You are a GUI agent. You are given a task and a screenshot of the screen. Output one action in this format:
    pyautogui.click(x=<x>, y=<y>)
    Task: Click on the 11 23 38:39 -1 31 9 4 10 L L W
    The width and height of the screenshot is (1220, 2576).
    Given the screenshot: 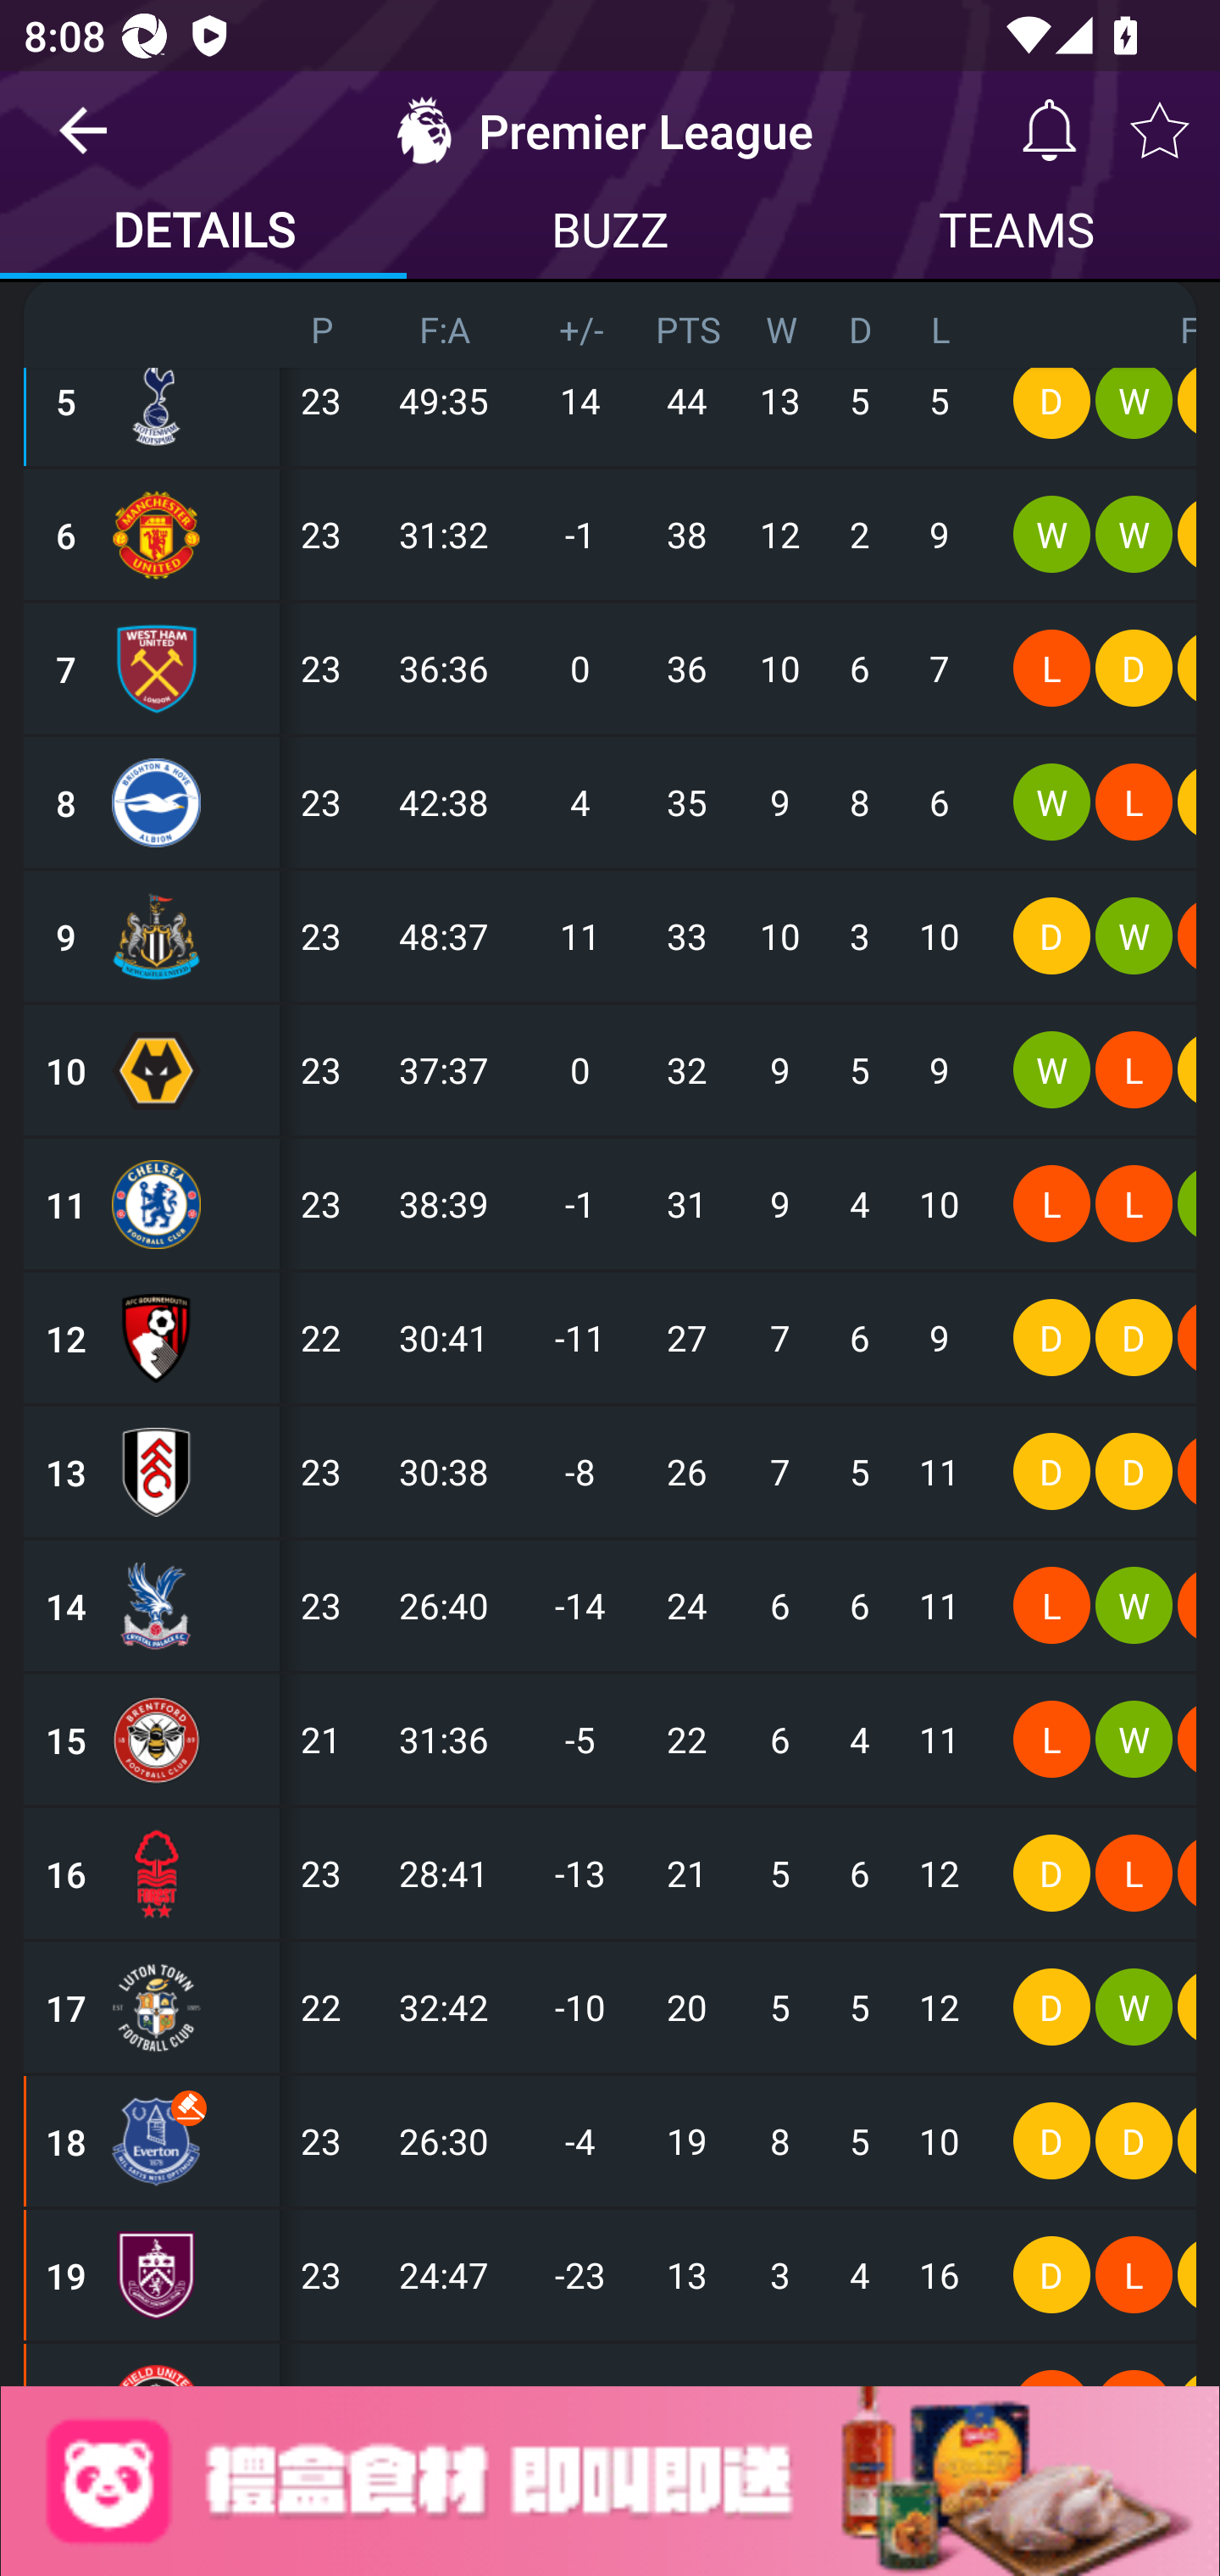 What is the action you would take?
    pyautogui.click(x=610, y=1203)
    